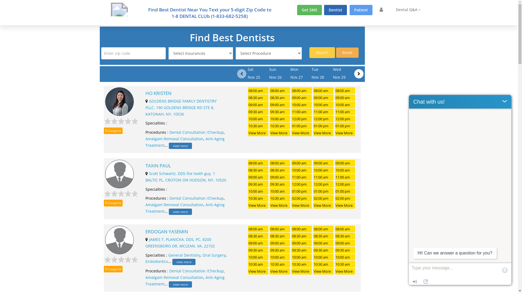 The height and width of the screenshot is (293, 522). What do you see at coordinates (197, 198) in the screenshot?
I see `Dental Consultation /Checkup` at bounding box center [197, 198].